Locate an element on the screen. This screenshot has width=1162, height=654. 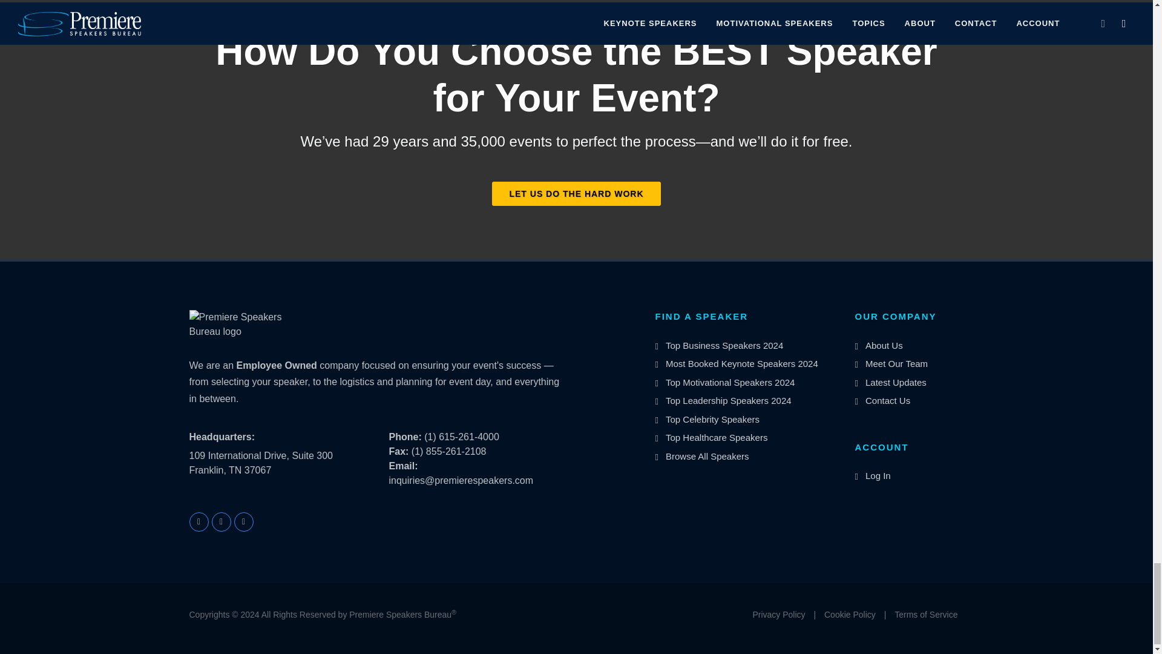
Headquarters is located at coordinates (222, 437).